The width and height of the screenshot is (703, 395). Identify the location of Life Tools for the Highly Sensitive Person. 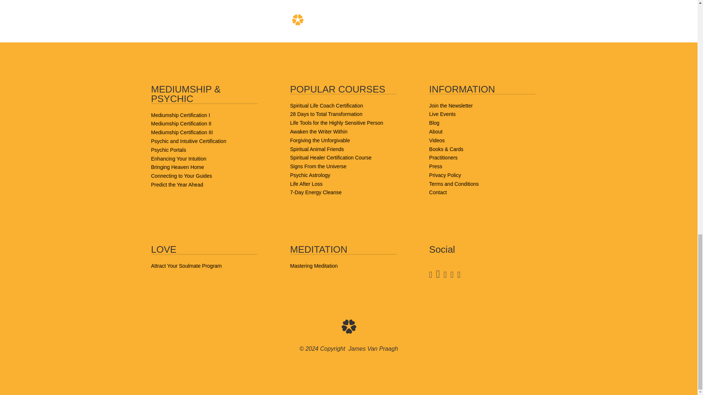
(336, 123).